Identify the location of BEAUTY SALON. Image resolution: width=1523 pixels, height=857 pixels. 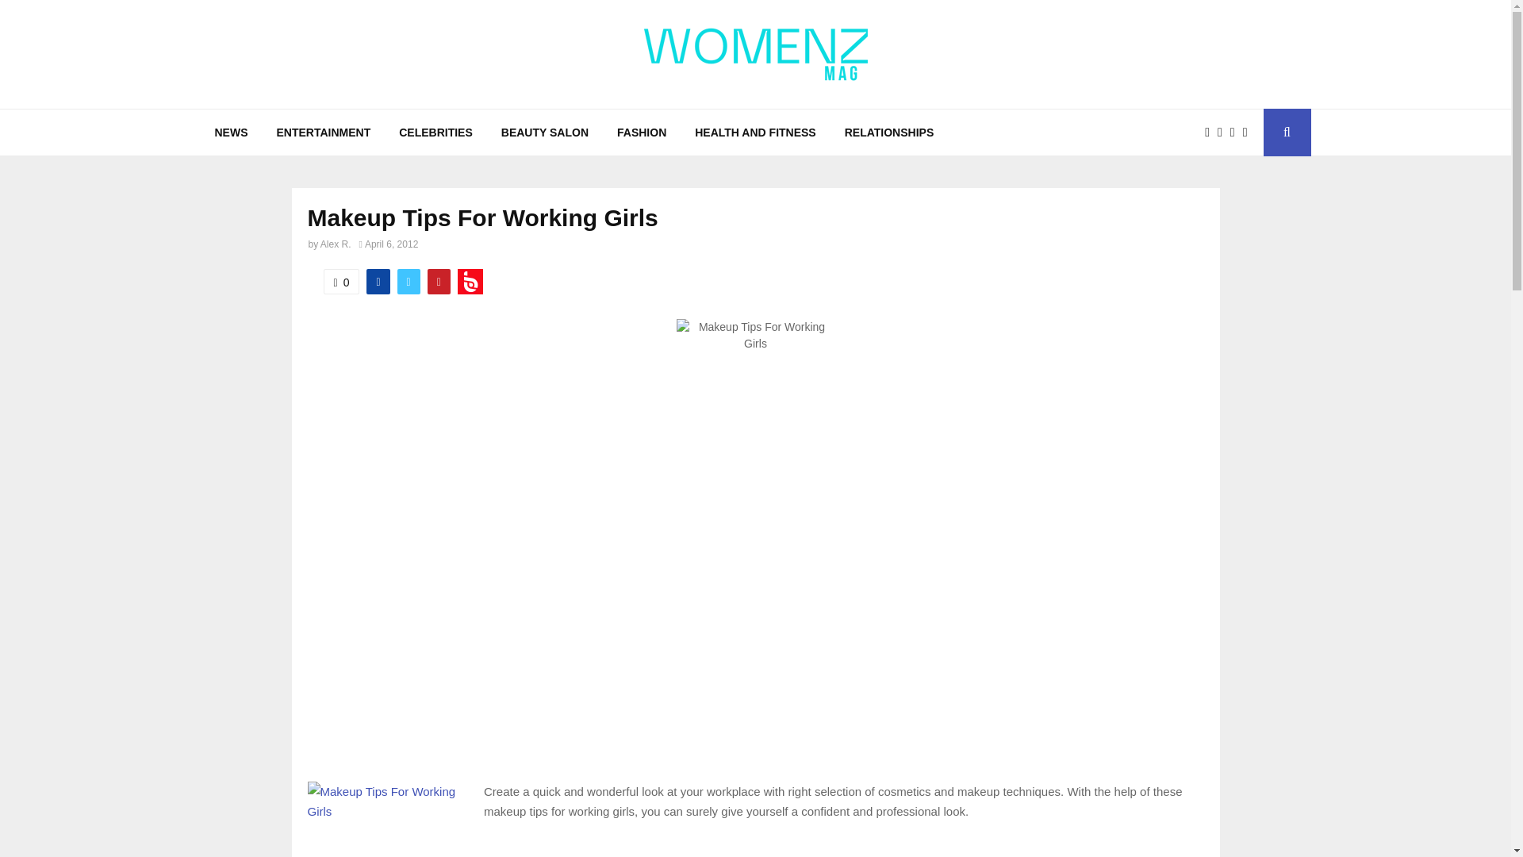
(545, 132).